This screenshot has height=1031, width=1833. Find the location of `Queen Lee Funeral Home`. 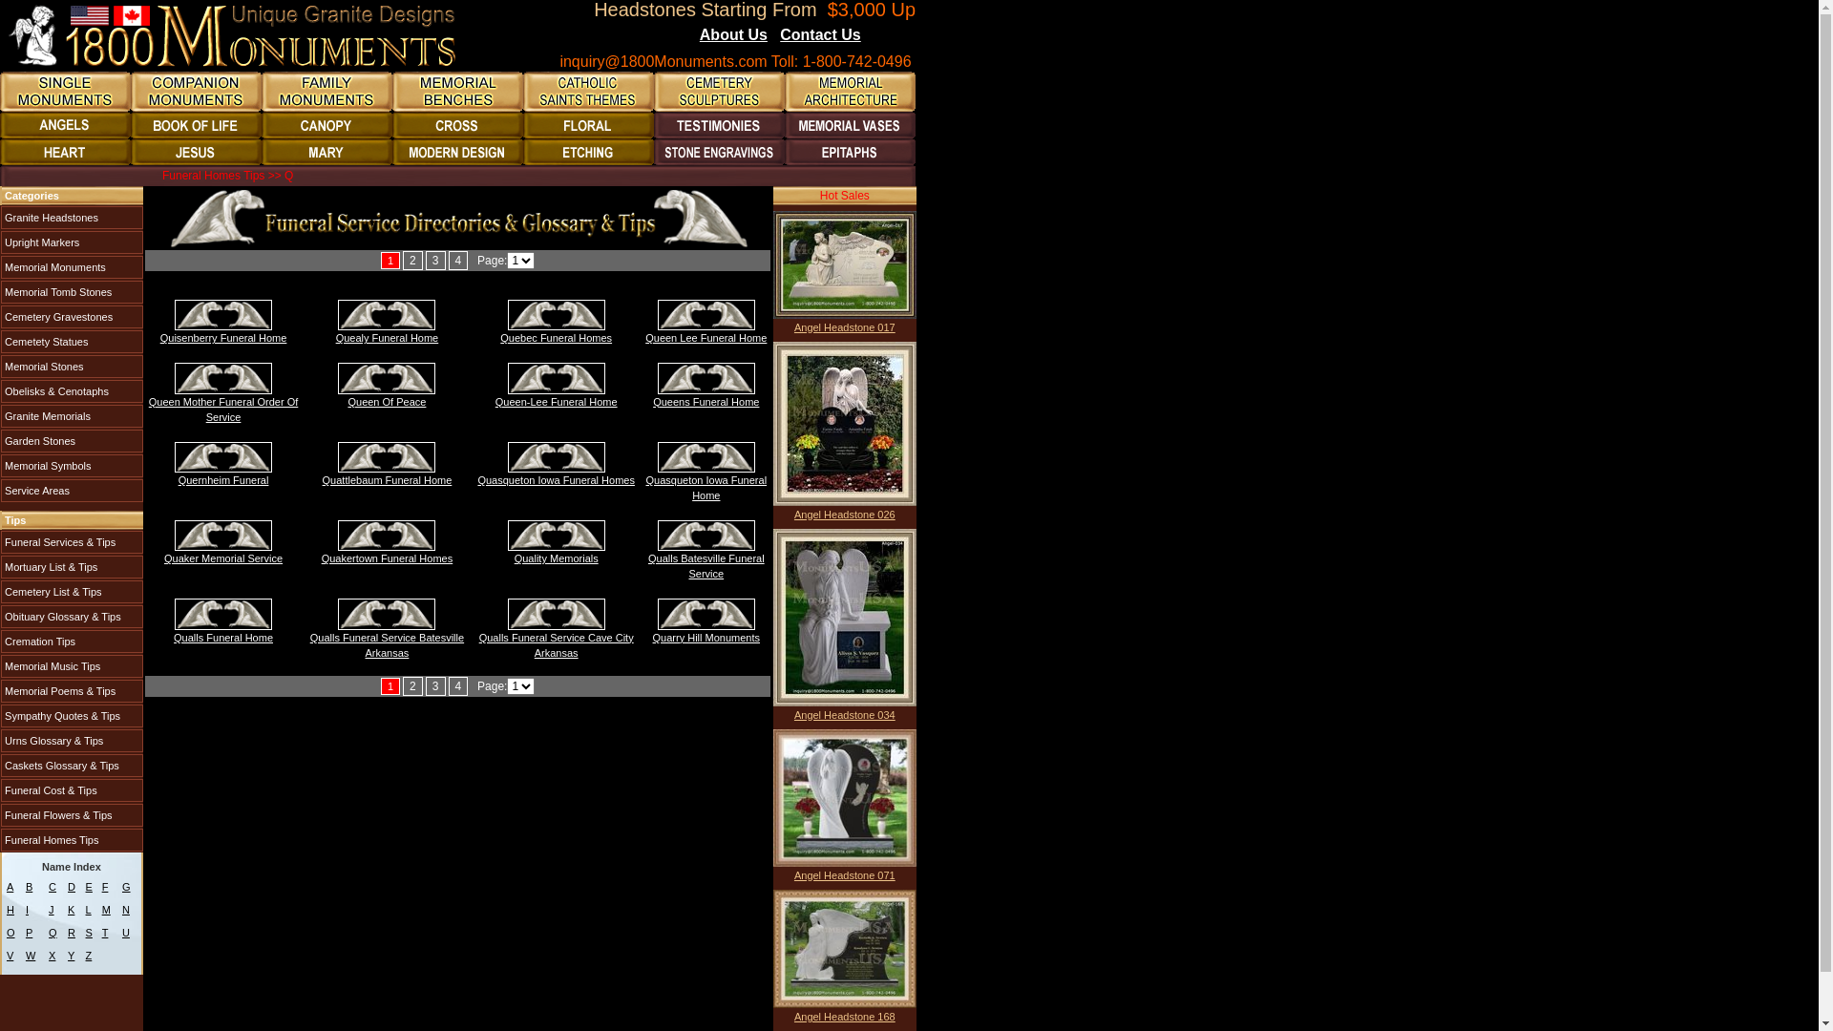

Queen Lee Funeral Home is located at coordinates (706, 338).